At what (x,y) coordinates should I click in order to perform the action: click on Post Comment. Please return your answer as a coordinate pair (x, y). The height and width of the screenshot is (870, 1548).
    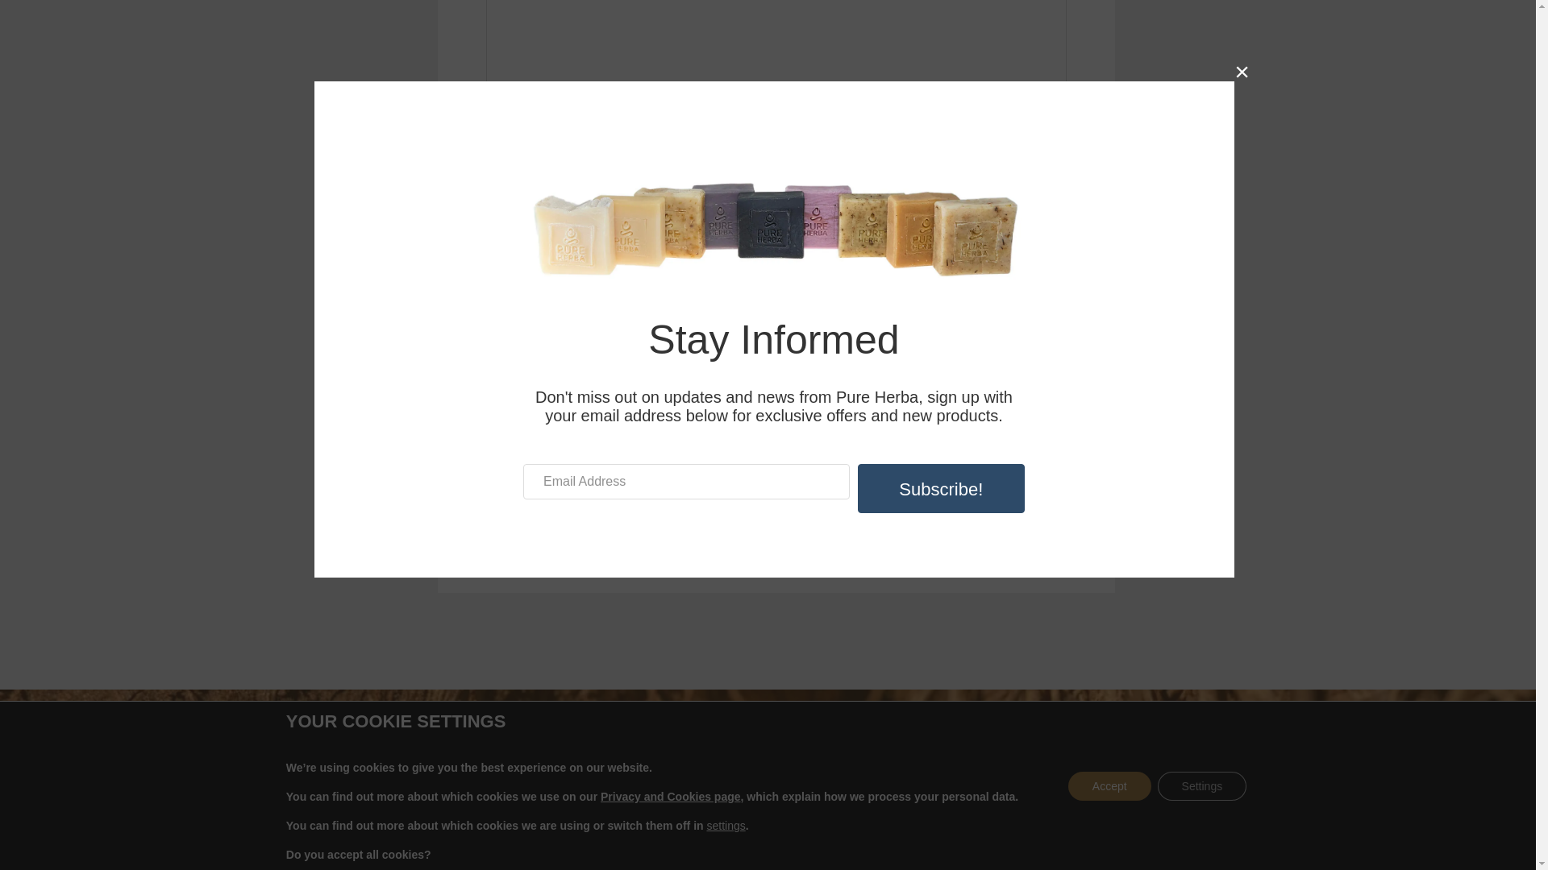
    Looking at the image, I should click on (550, 520).